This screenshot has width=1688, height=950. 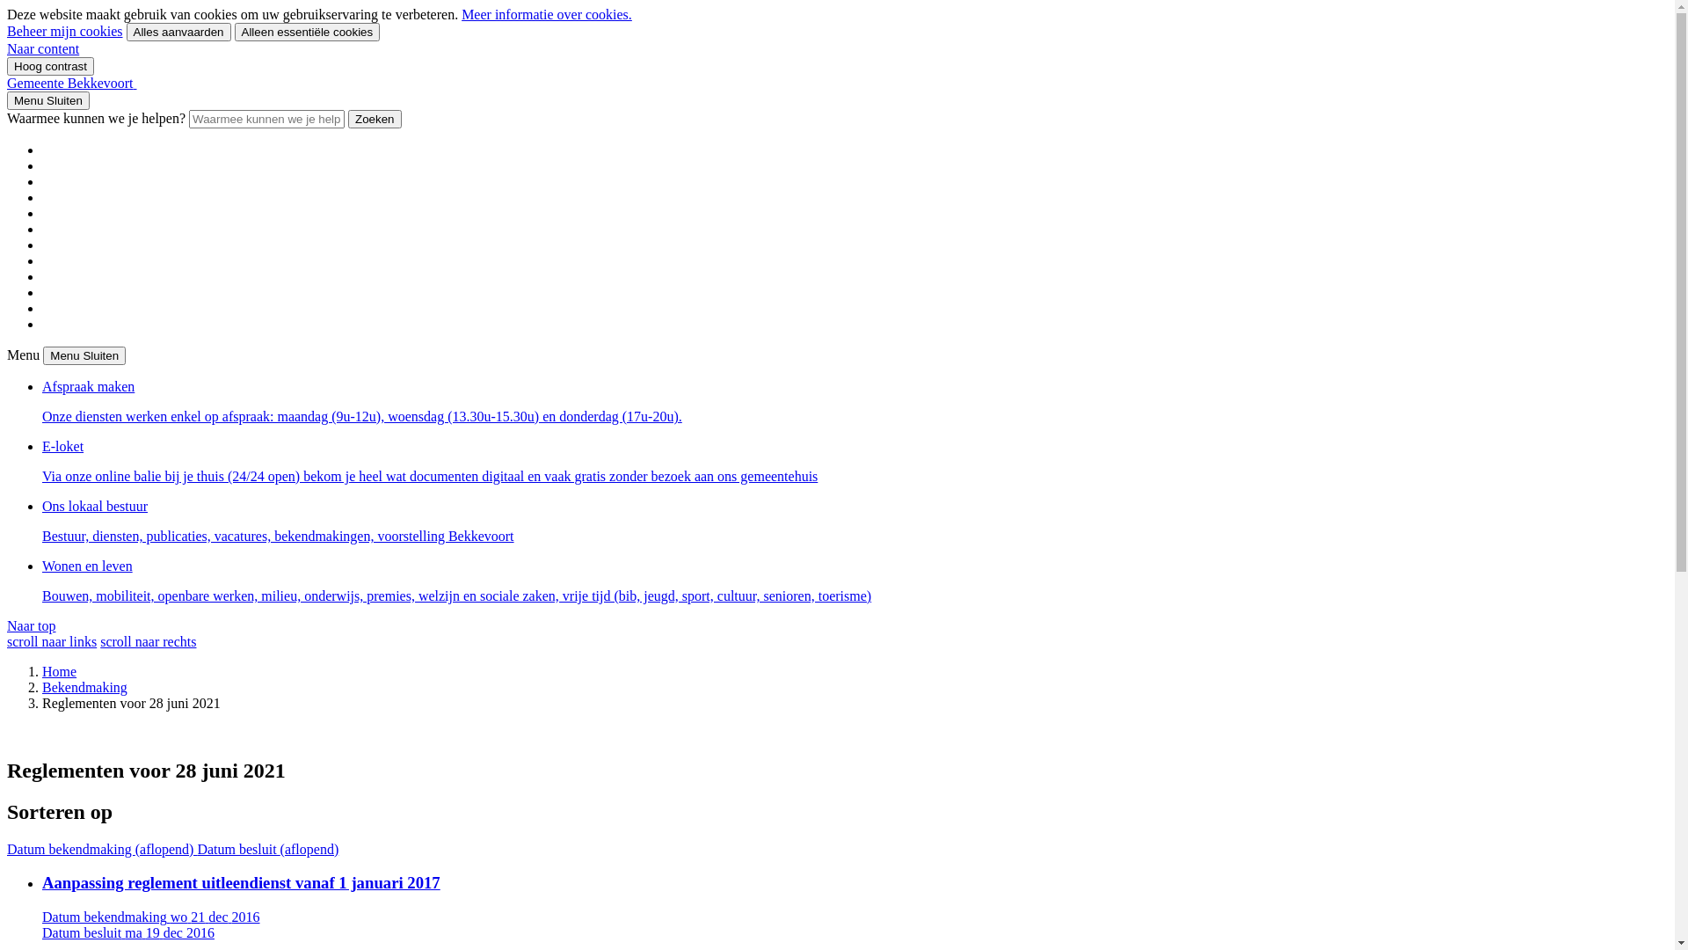 I want to click on scroll naar links, so click(x=52, y=642).